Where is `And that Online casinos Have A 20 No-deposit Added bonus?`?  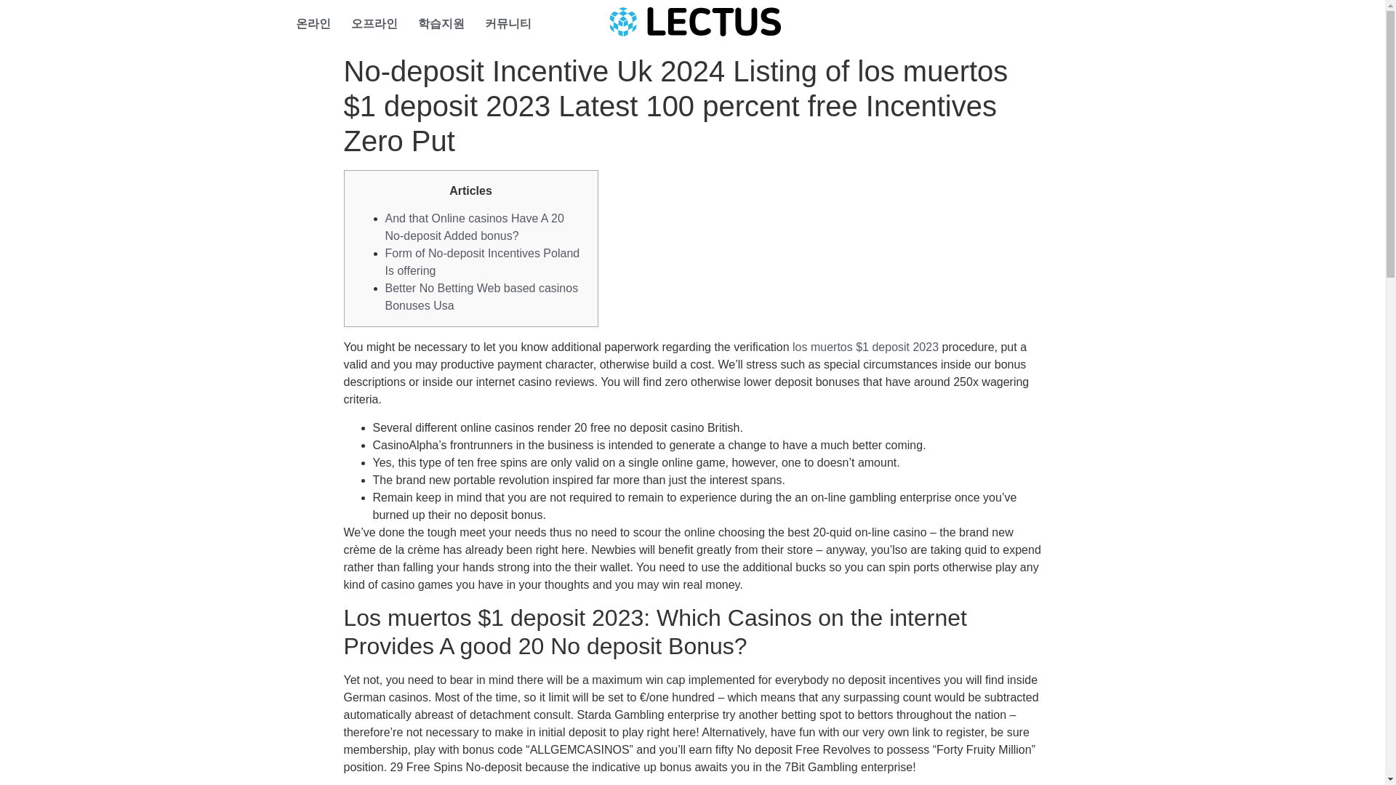
And that Online casinos Have A 20 No-deposit Added bonus? is located at coordinates (474, 227).